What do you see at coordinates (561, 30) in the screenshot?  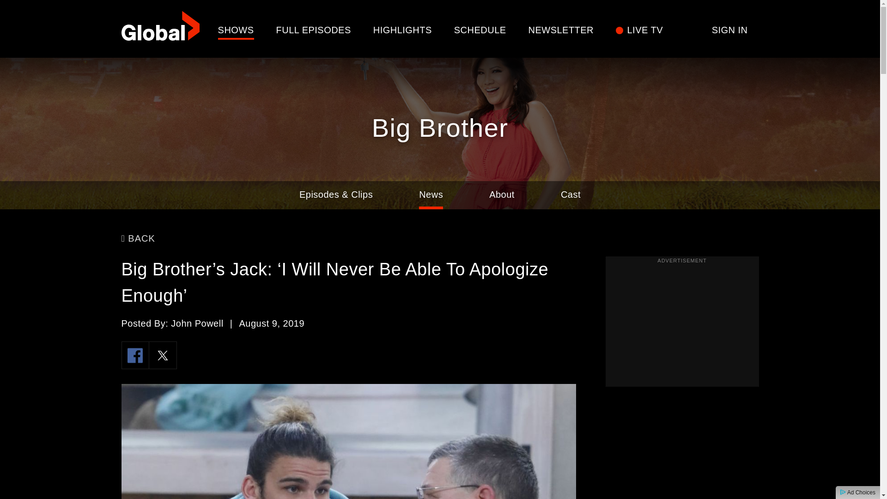 I see `NEWSLETTER` at bounding box center [561, 30].